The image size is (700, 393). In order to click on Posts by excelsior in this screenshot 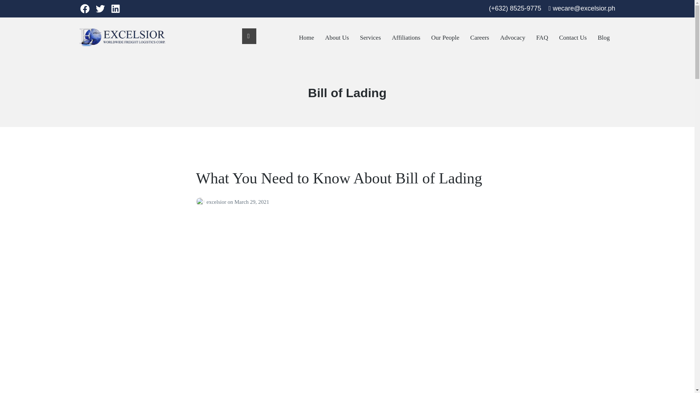, I will do `click(201, 202)`.